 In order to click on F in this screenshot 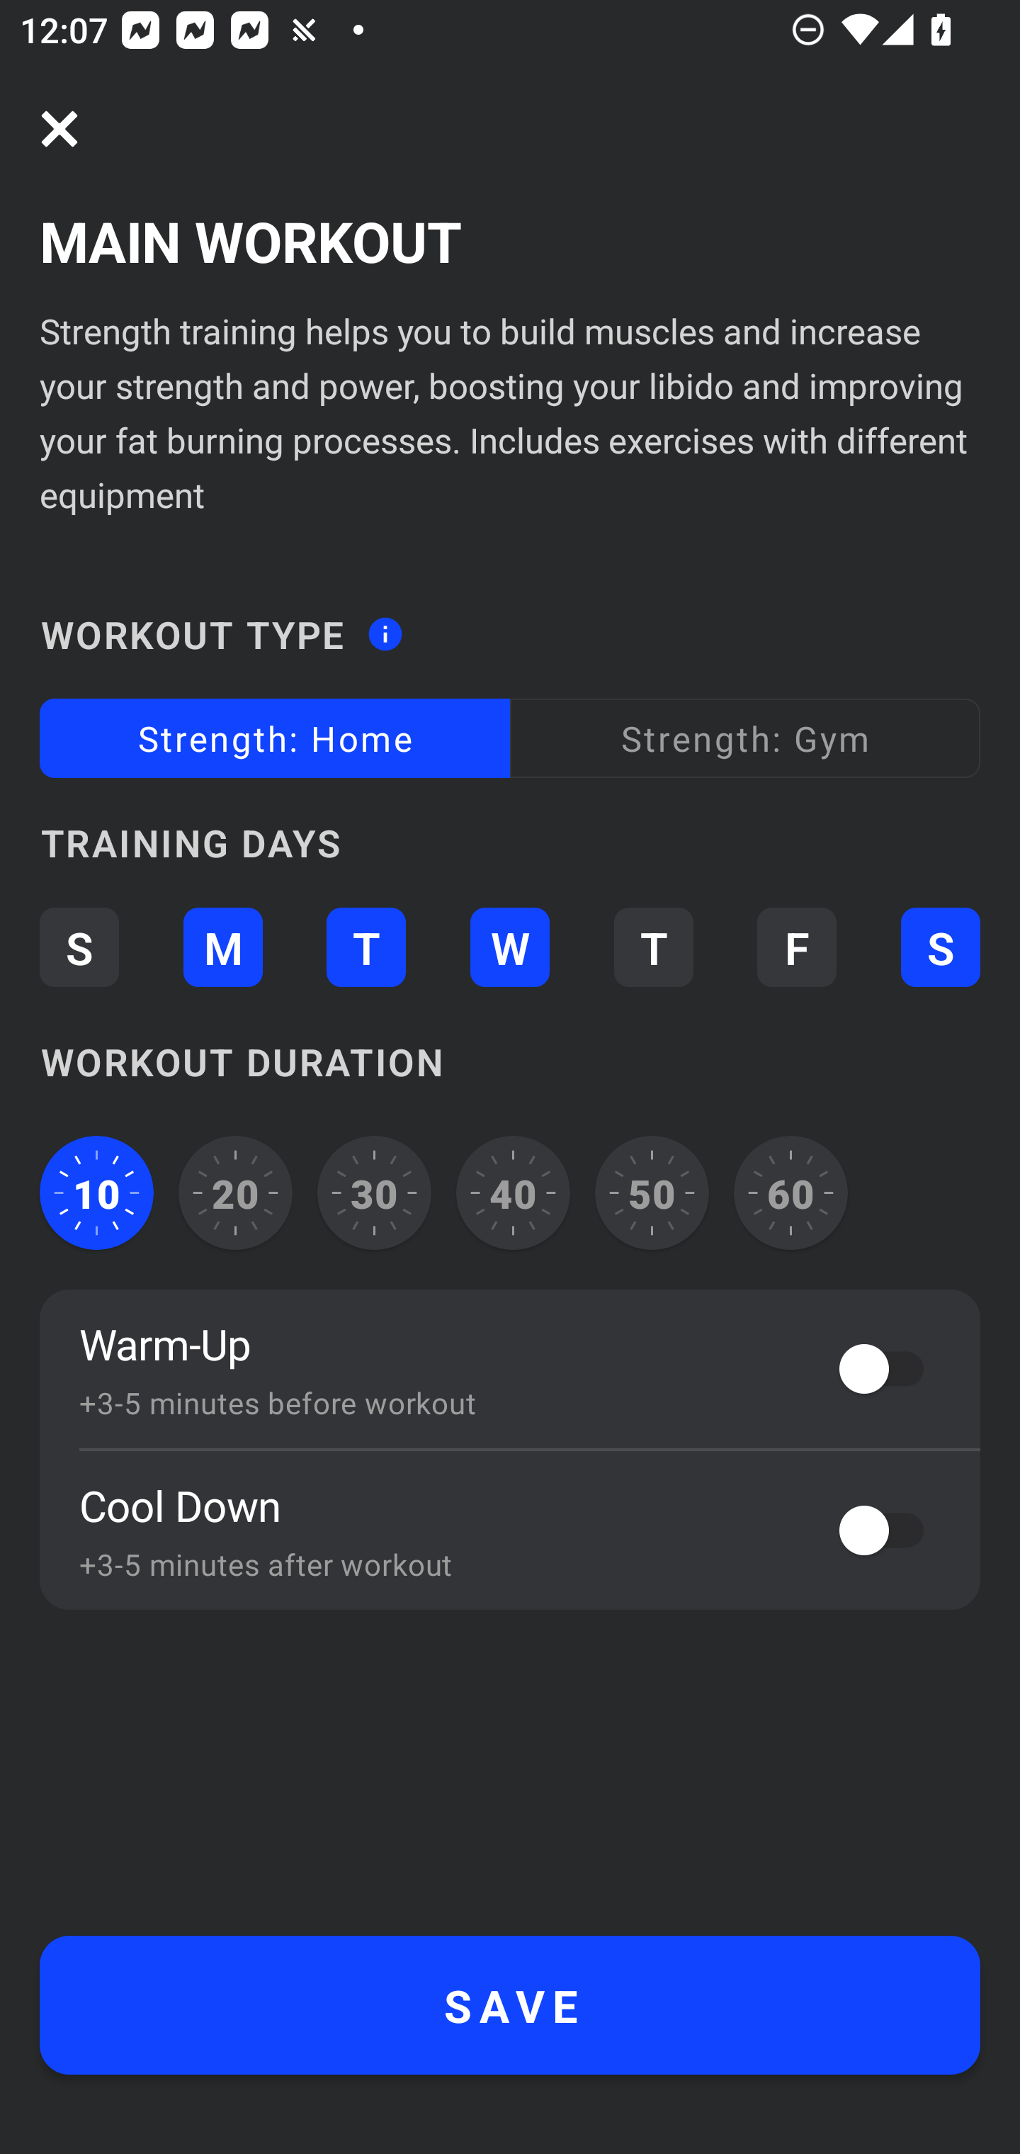, I will do `click(797, 947)`.